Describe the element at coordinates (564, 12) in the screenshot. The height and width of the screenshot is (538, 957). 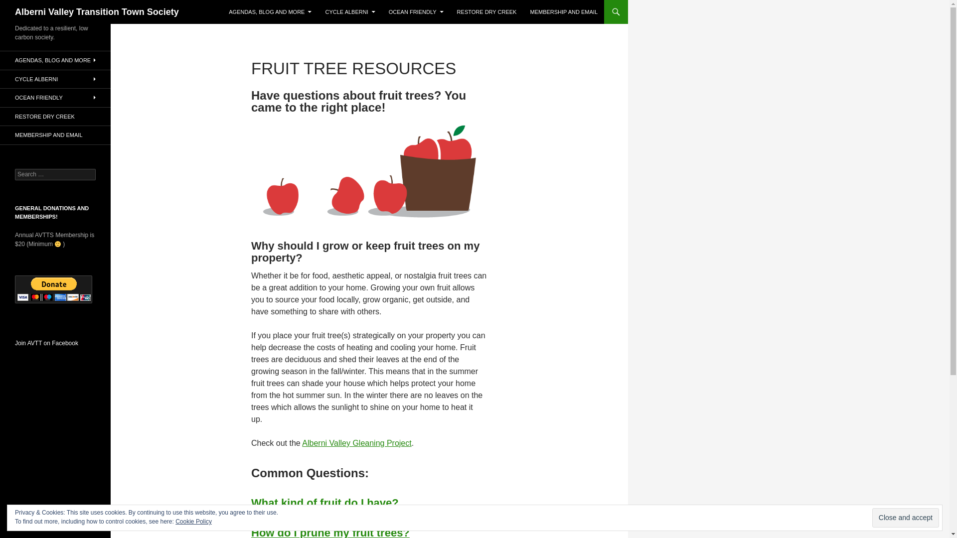
I see `MEMBERSHIP AND EMAIL` at that location.